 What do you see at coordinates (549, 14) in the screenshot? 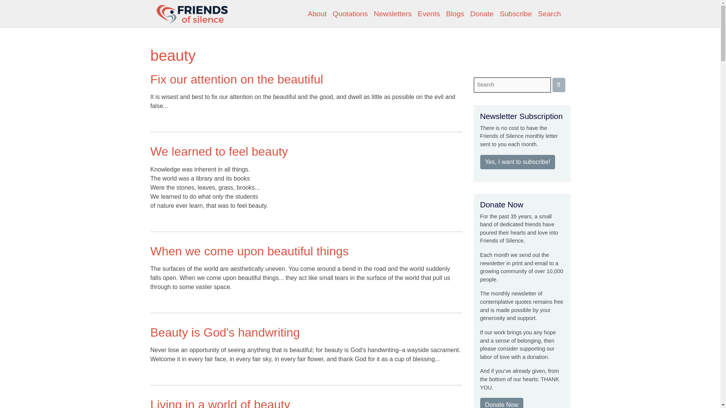
I see `Search` at bounding box center [549, 14].